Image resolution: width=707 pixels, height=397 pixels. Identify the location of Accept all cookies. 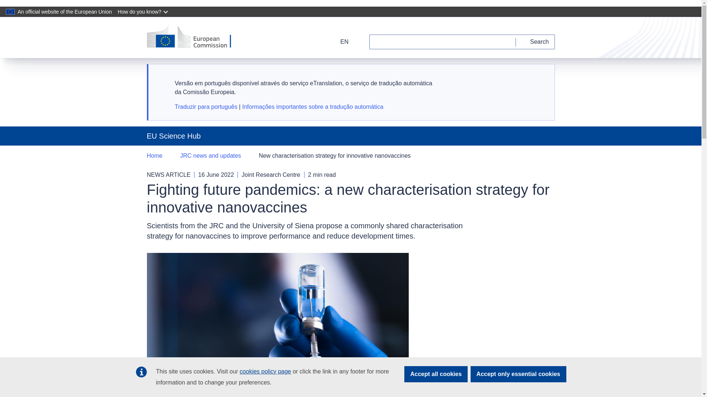
(436, 374).